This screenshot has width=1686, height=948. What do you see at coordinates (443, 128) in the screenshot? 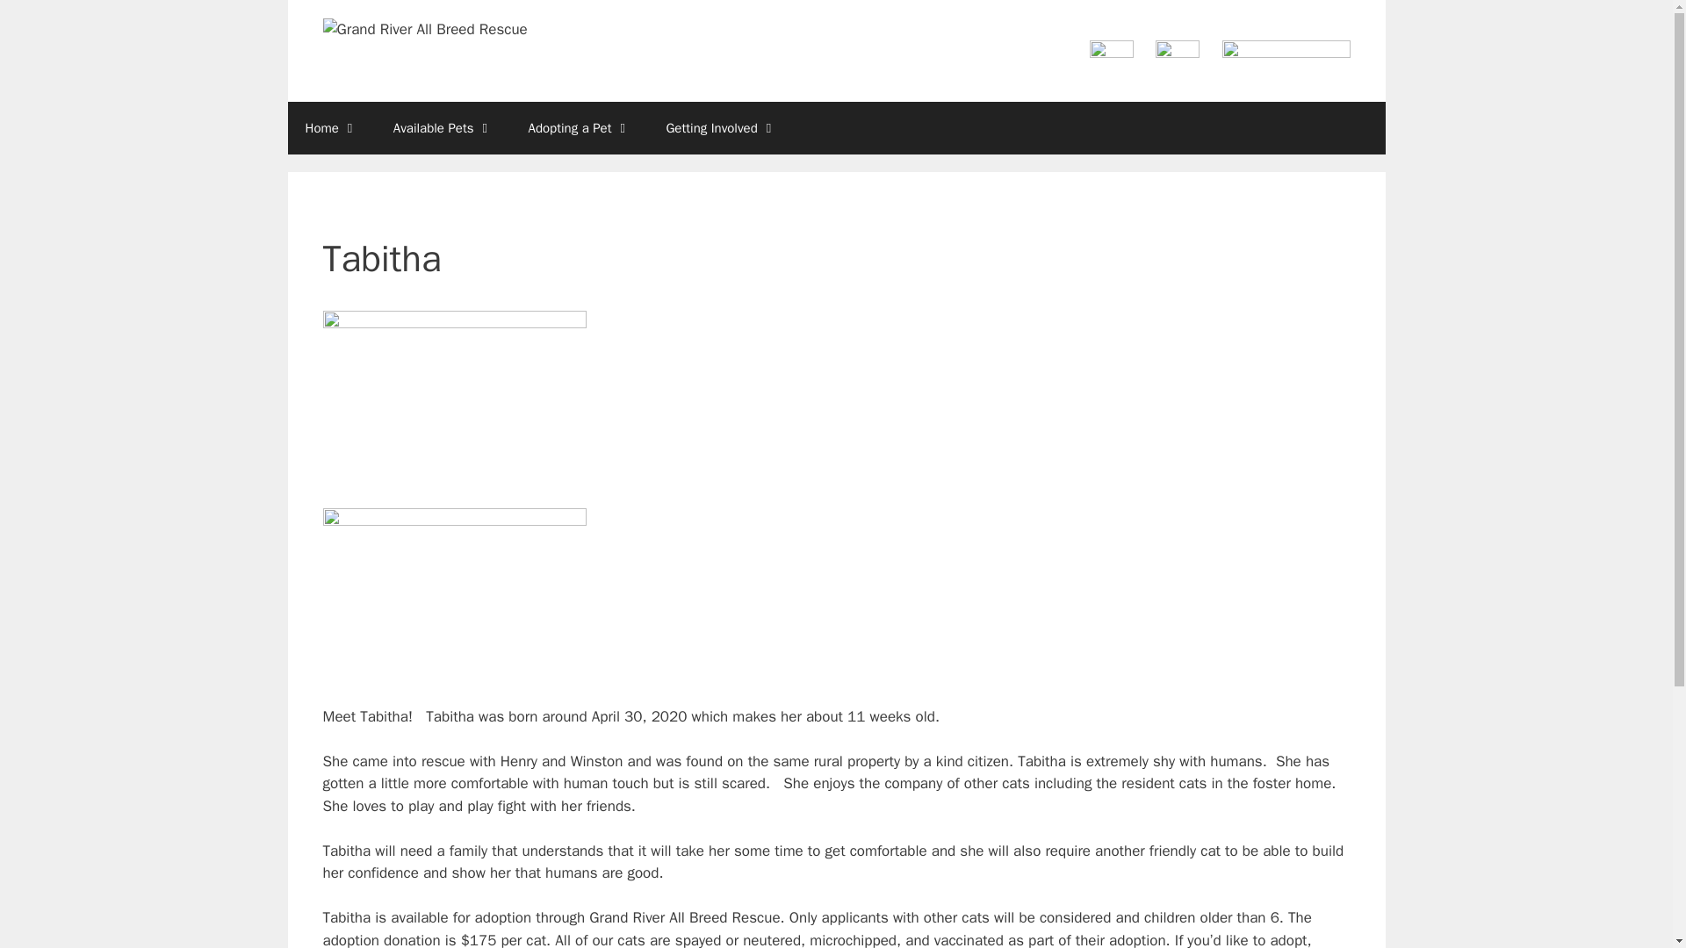
I see `Available Pets` at bounding box center [443, 128].